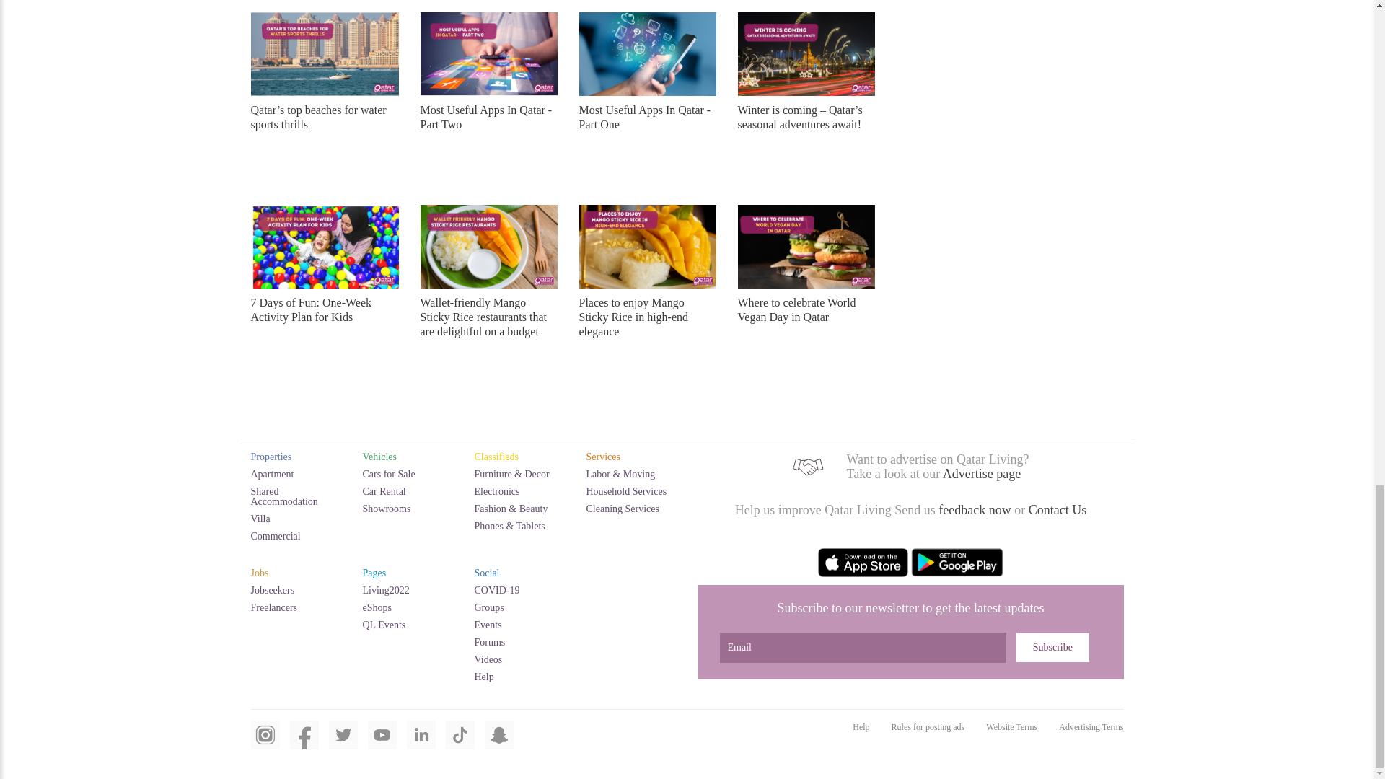  I want to click on SNAPCHAT, so click(499, 743).